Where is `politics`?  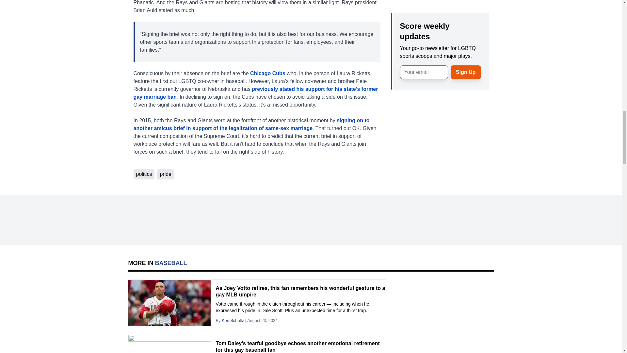 politics is located at coordinates (144, 174).